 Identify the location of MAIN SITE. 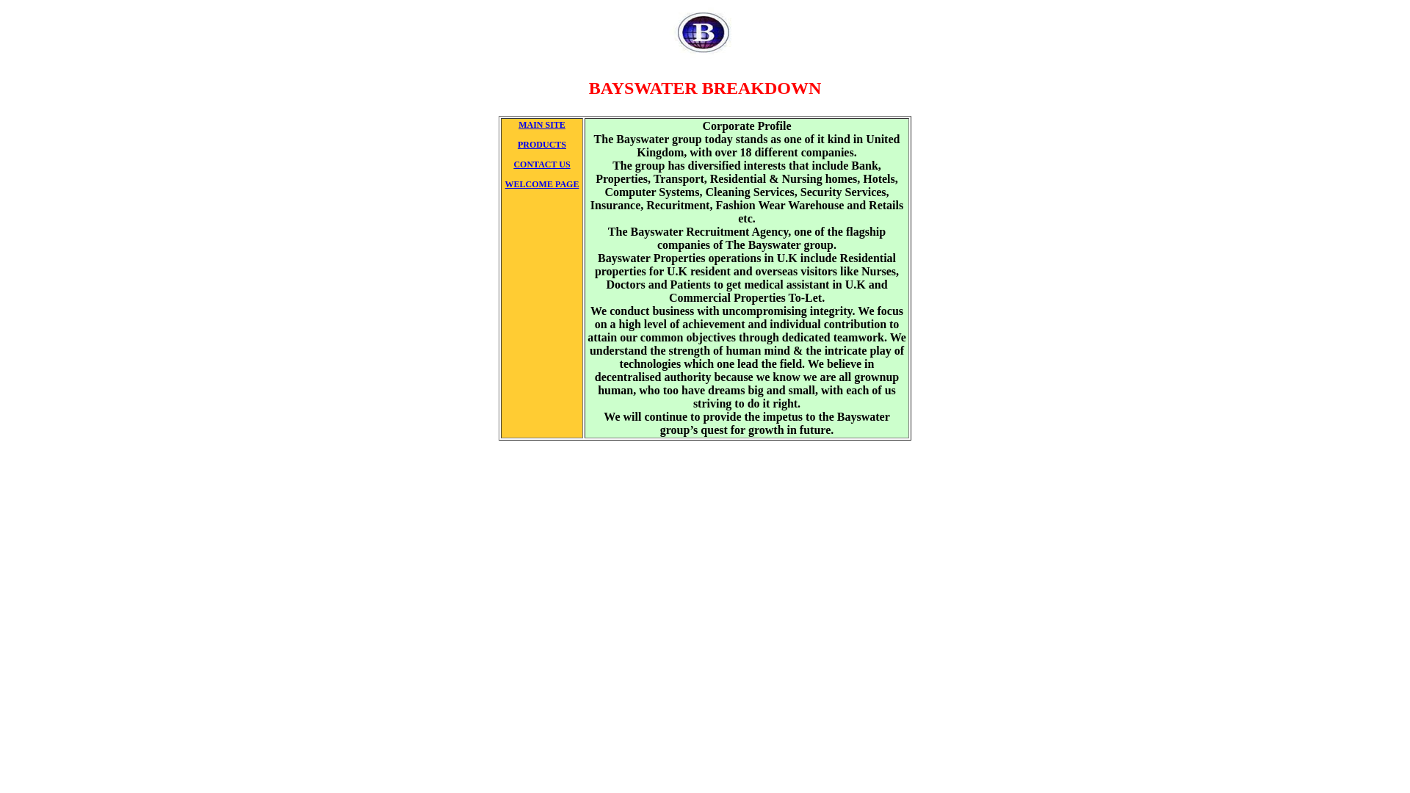
(542, 125).